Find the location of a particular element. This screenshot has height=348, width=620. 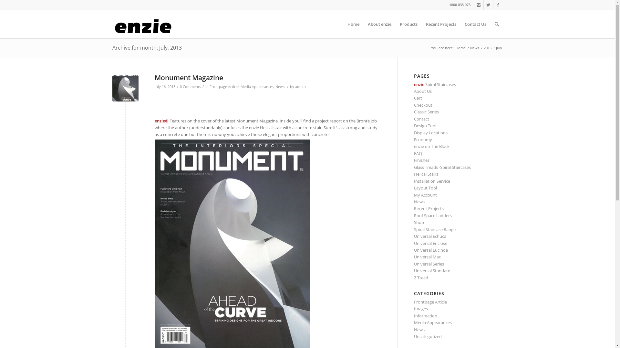

Home is located at coordinates (353, 24).